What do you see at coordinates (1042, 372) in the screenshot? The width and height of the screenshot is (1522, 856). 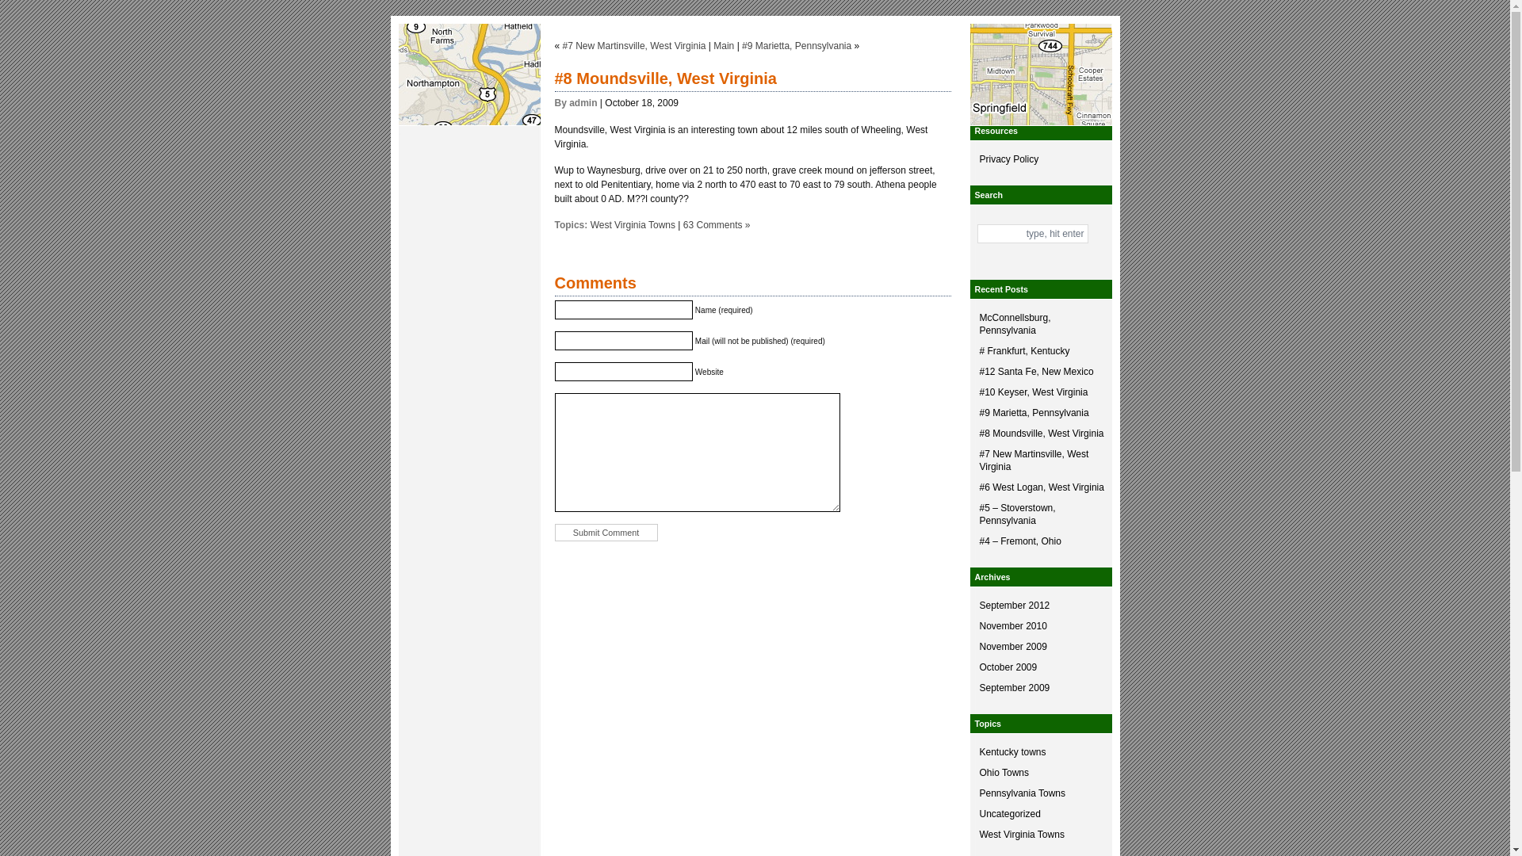 I see `#12 Santa Fe, New Mexico` at bounding box center [1042, 372].